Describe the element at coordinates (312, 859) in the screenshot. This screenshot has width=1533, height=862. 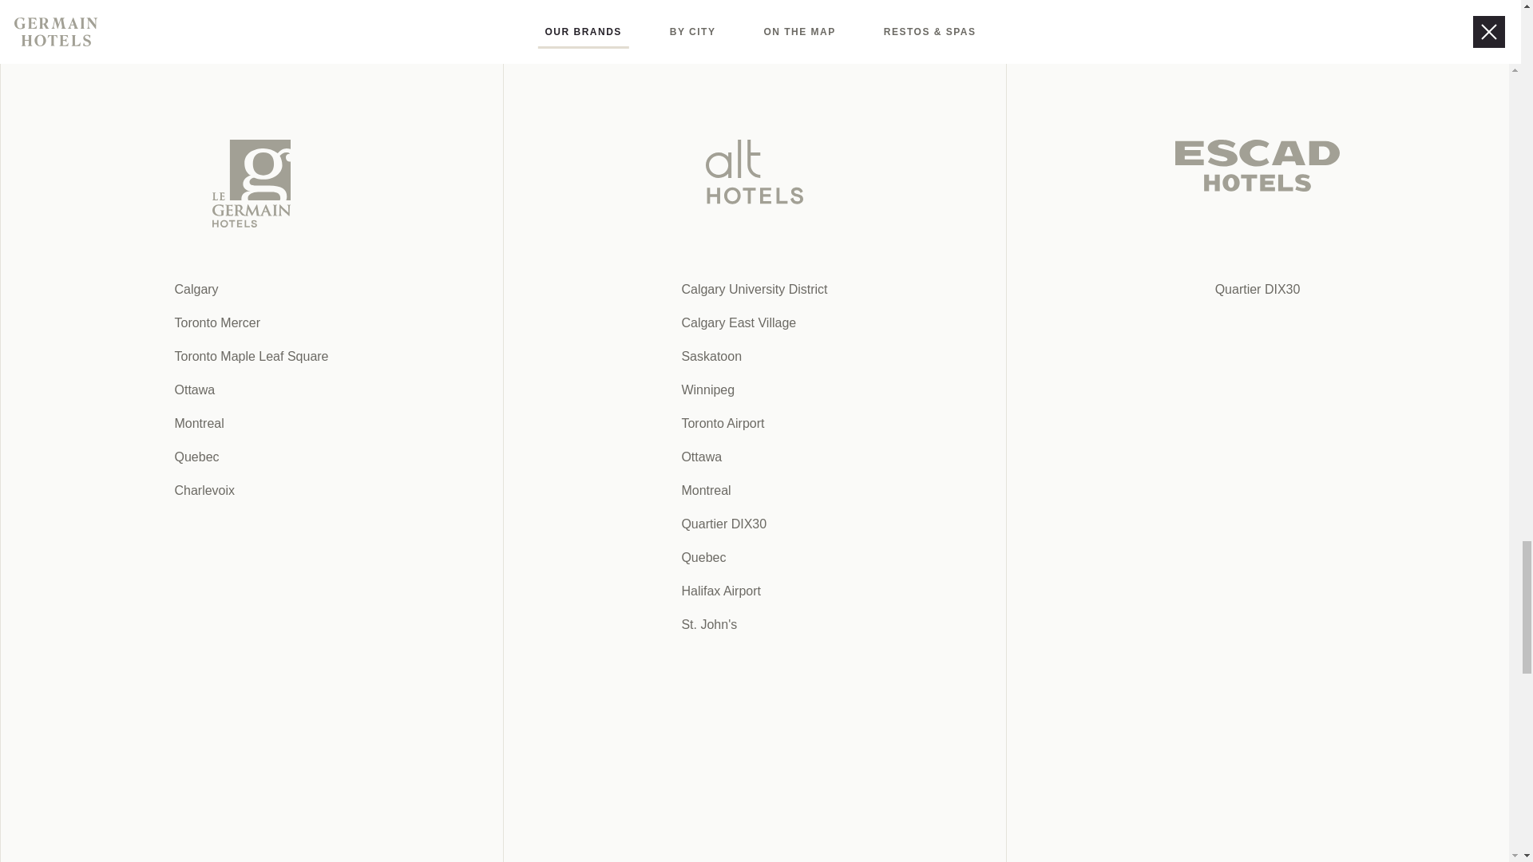
I see `Saskatoon` at that location.